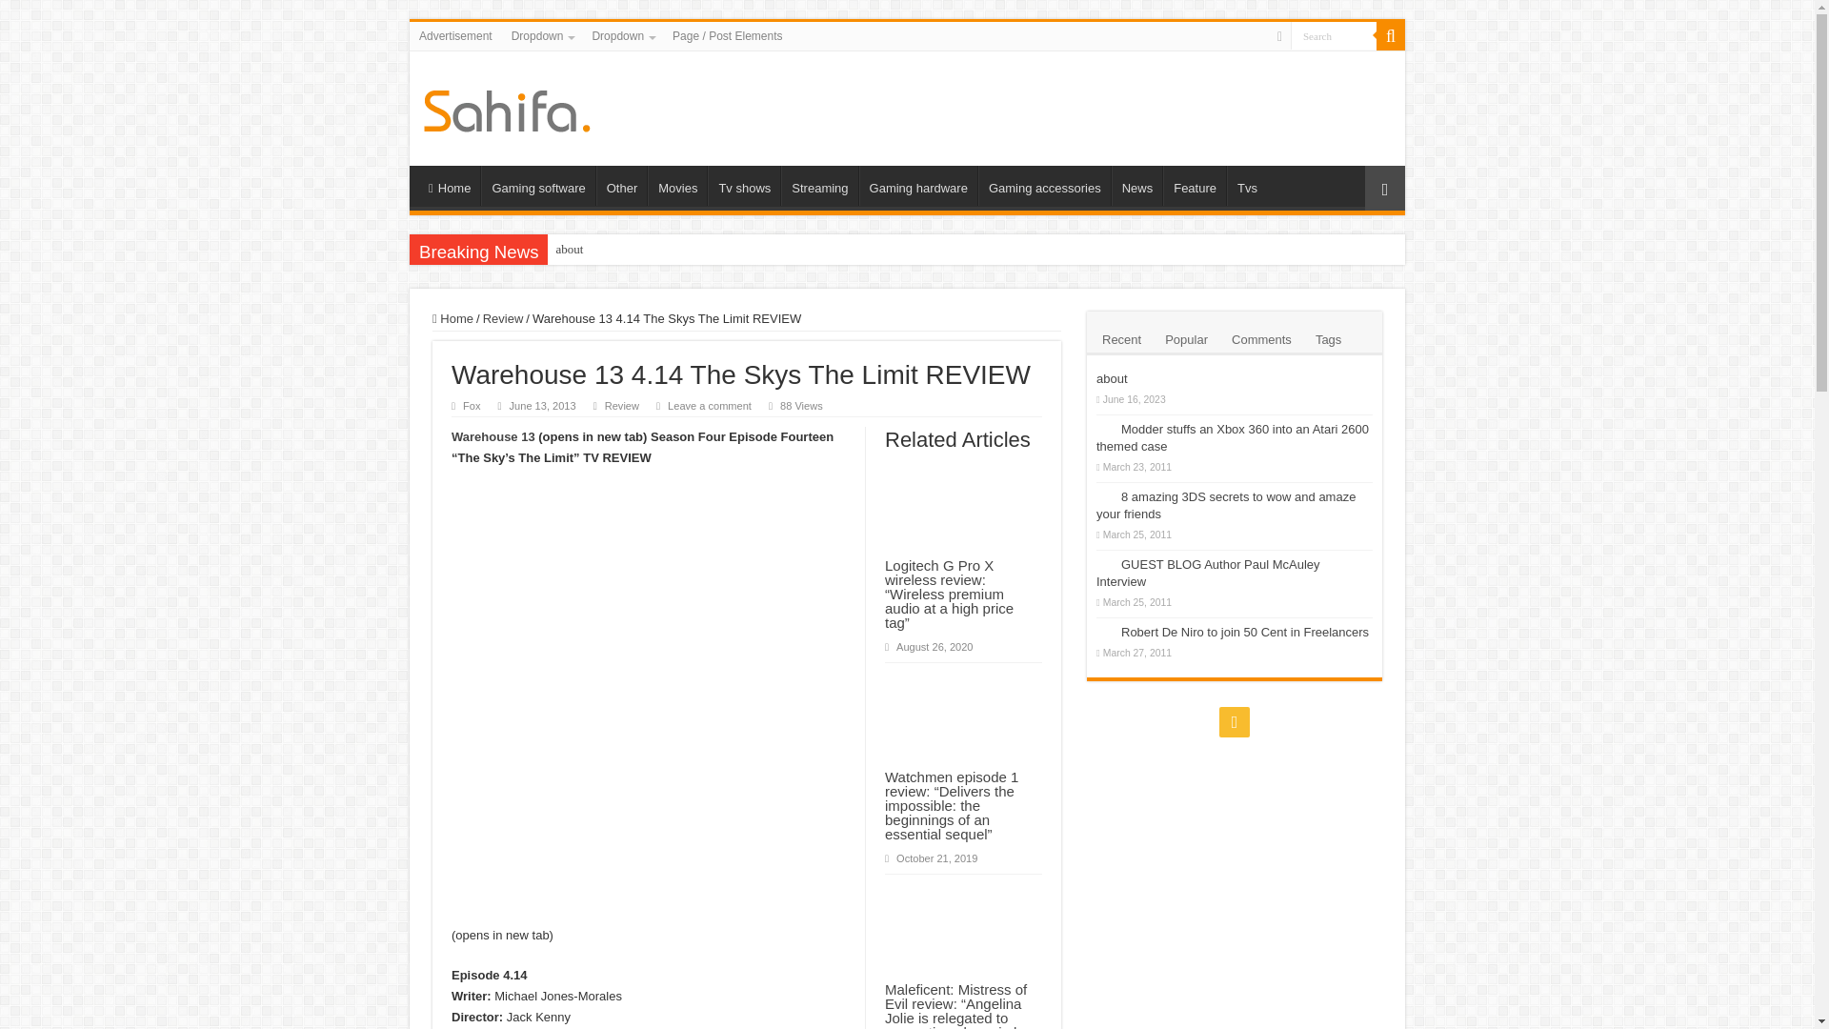  Describe the element at coordinates (449, 185) in the screenshot. I see `Home` at that location.